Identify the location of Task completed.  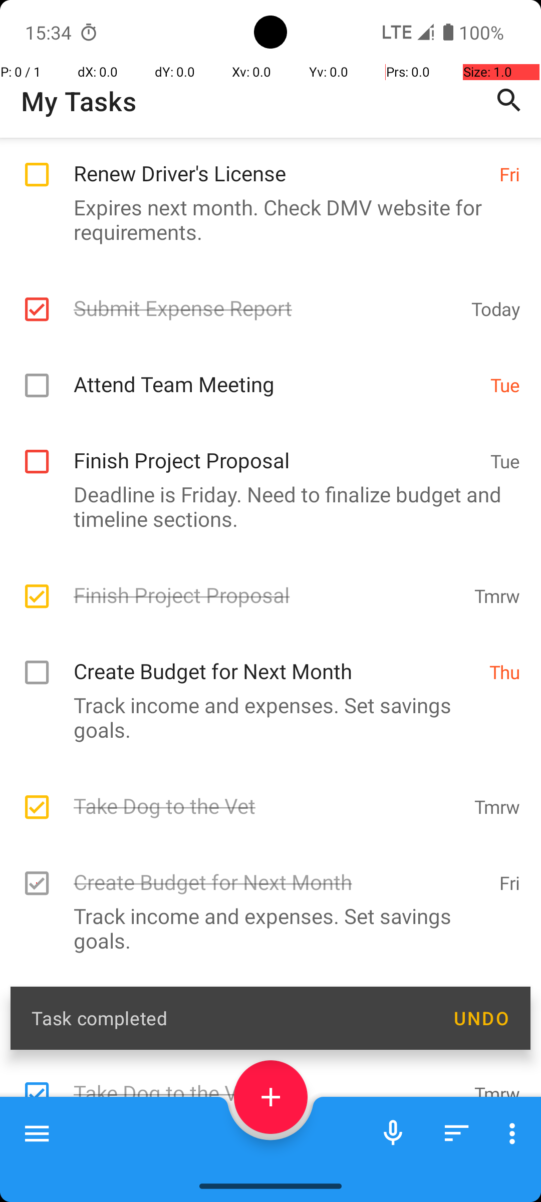
(231, 1018).